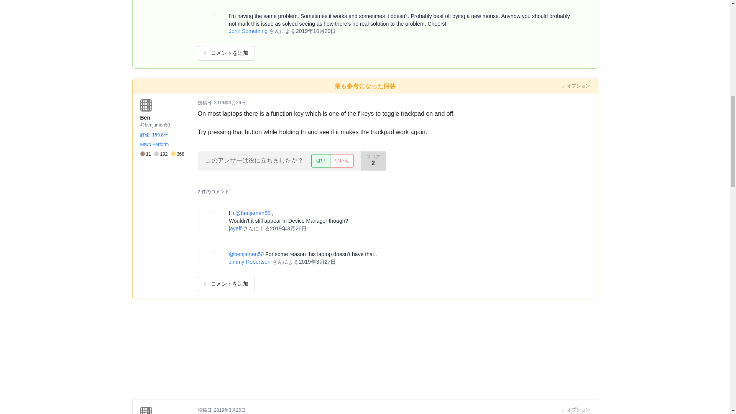 The image size is (736, 414). Describe the element at coordinates (317, 262) in the screenshot. I see `Wed, 27 Mar 2019 08:14:56 -0700` at that location.